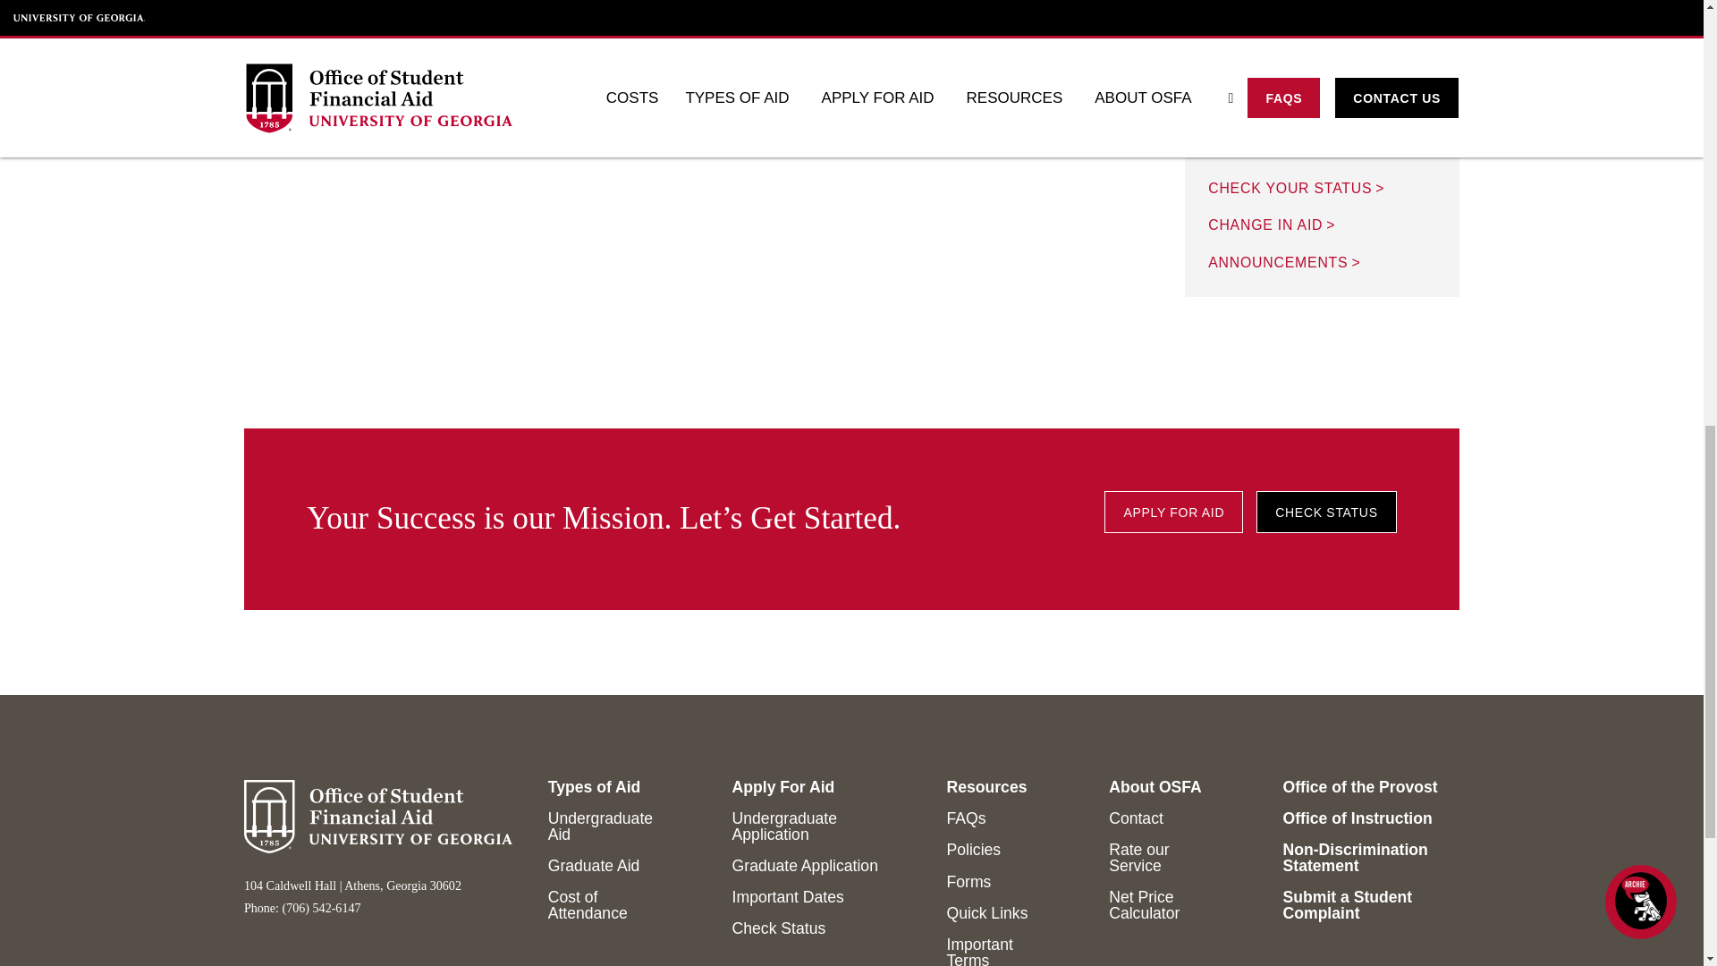  I want to click on REACH Georgia Scholarship Program webpage, so click(907, 11).